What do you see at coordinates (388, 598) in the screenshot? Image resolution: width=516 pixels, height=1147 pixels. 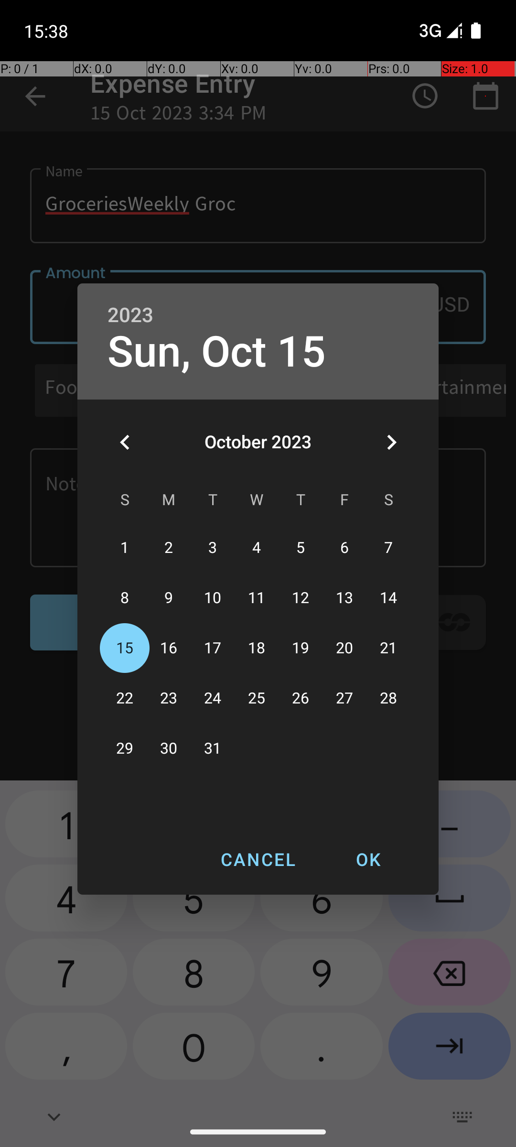 I see `14` at bounding box center [388, 598].